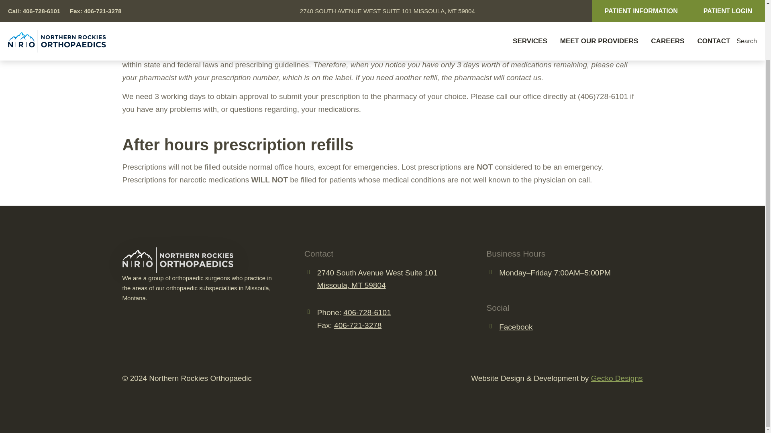 The width and height of the screenshot is (771, 433). I want to click on 406-721-3278, so click(377, 279).